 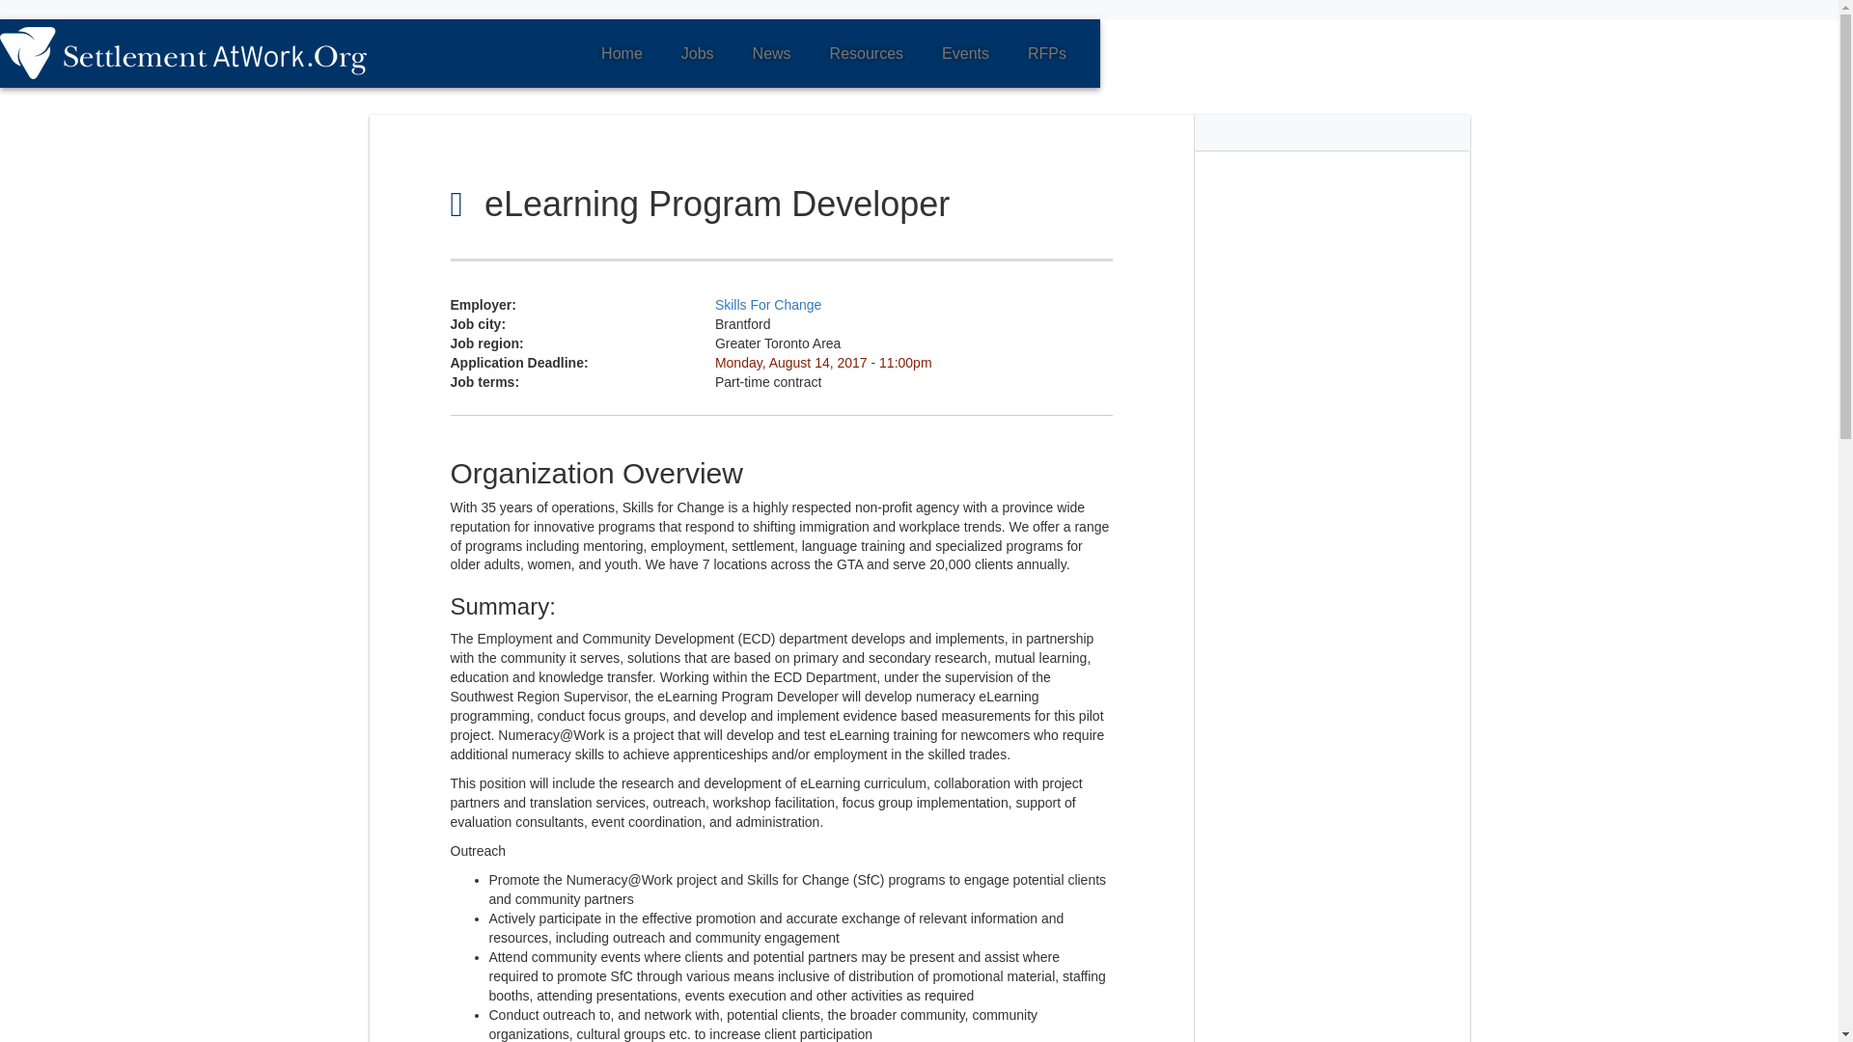 I want to click on Resources, so click(x=866, y=54).